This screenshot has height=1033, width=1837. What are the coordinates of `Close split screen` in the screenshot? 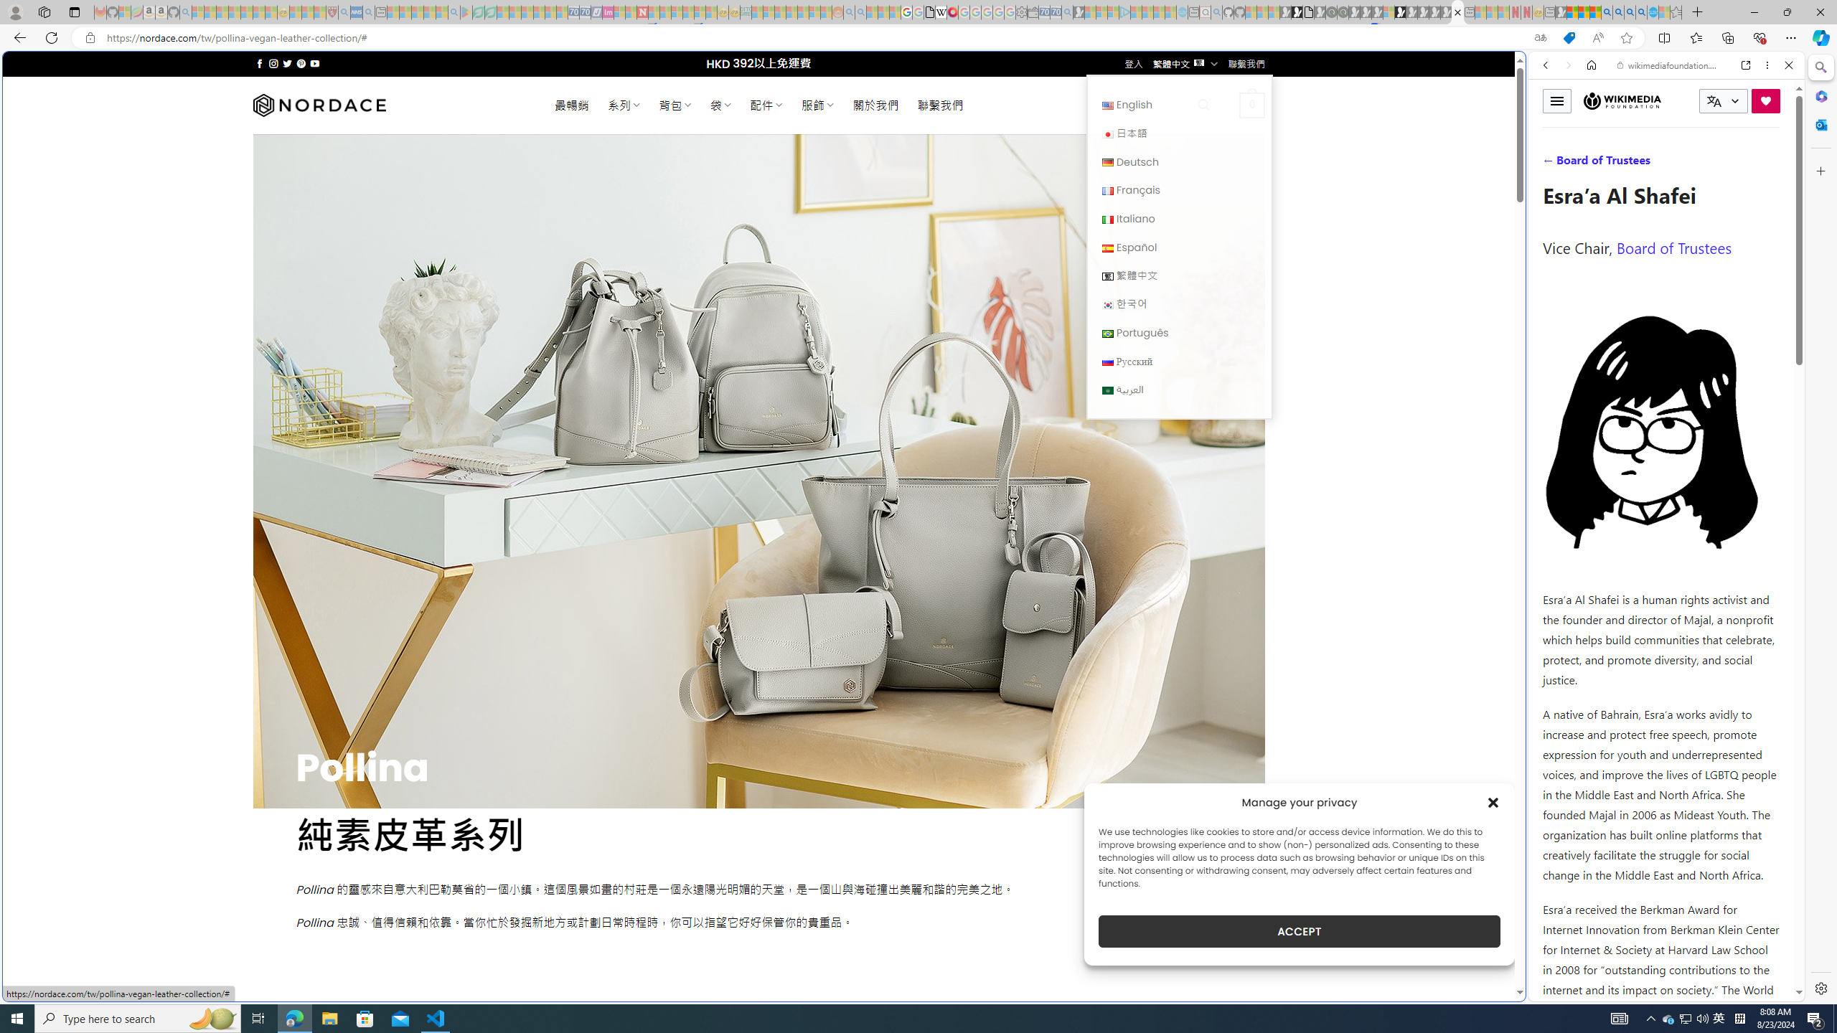 It's located at (1524, 72).